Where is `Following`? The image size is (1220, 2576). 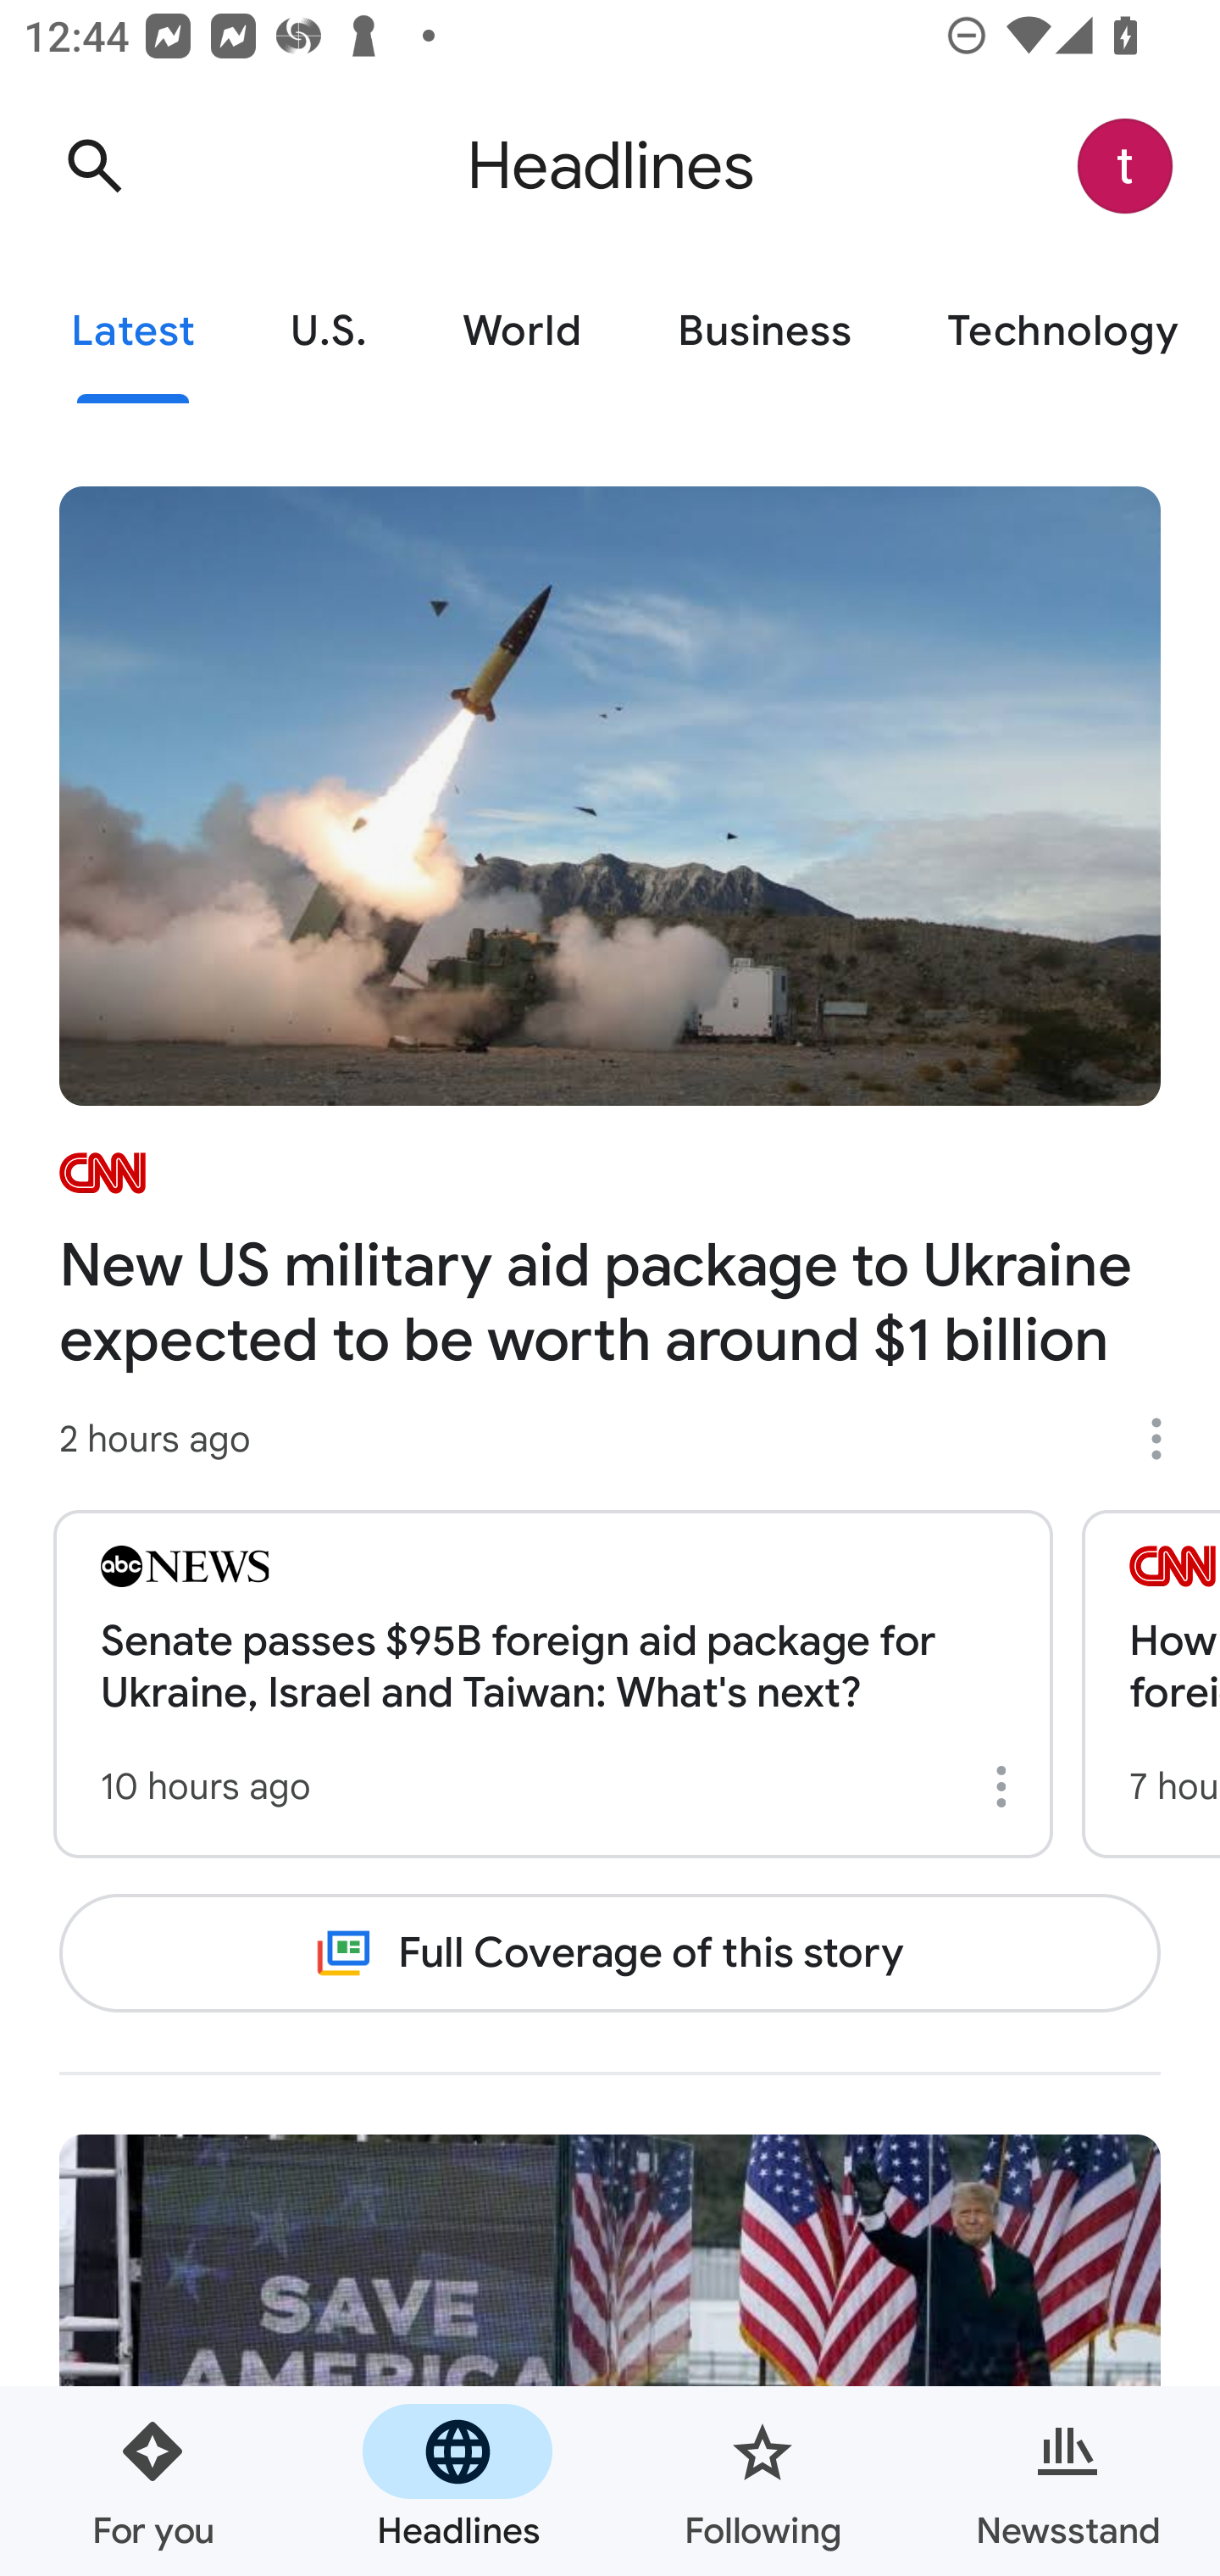 Following is located at coordinates (762, 2481).